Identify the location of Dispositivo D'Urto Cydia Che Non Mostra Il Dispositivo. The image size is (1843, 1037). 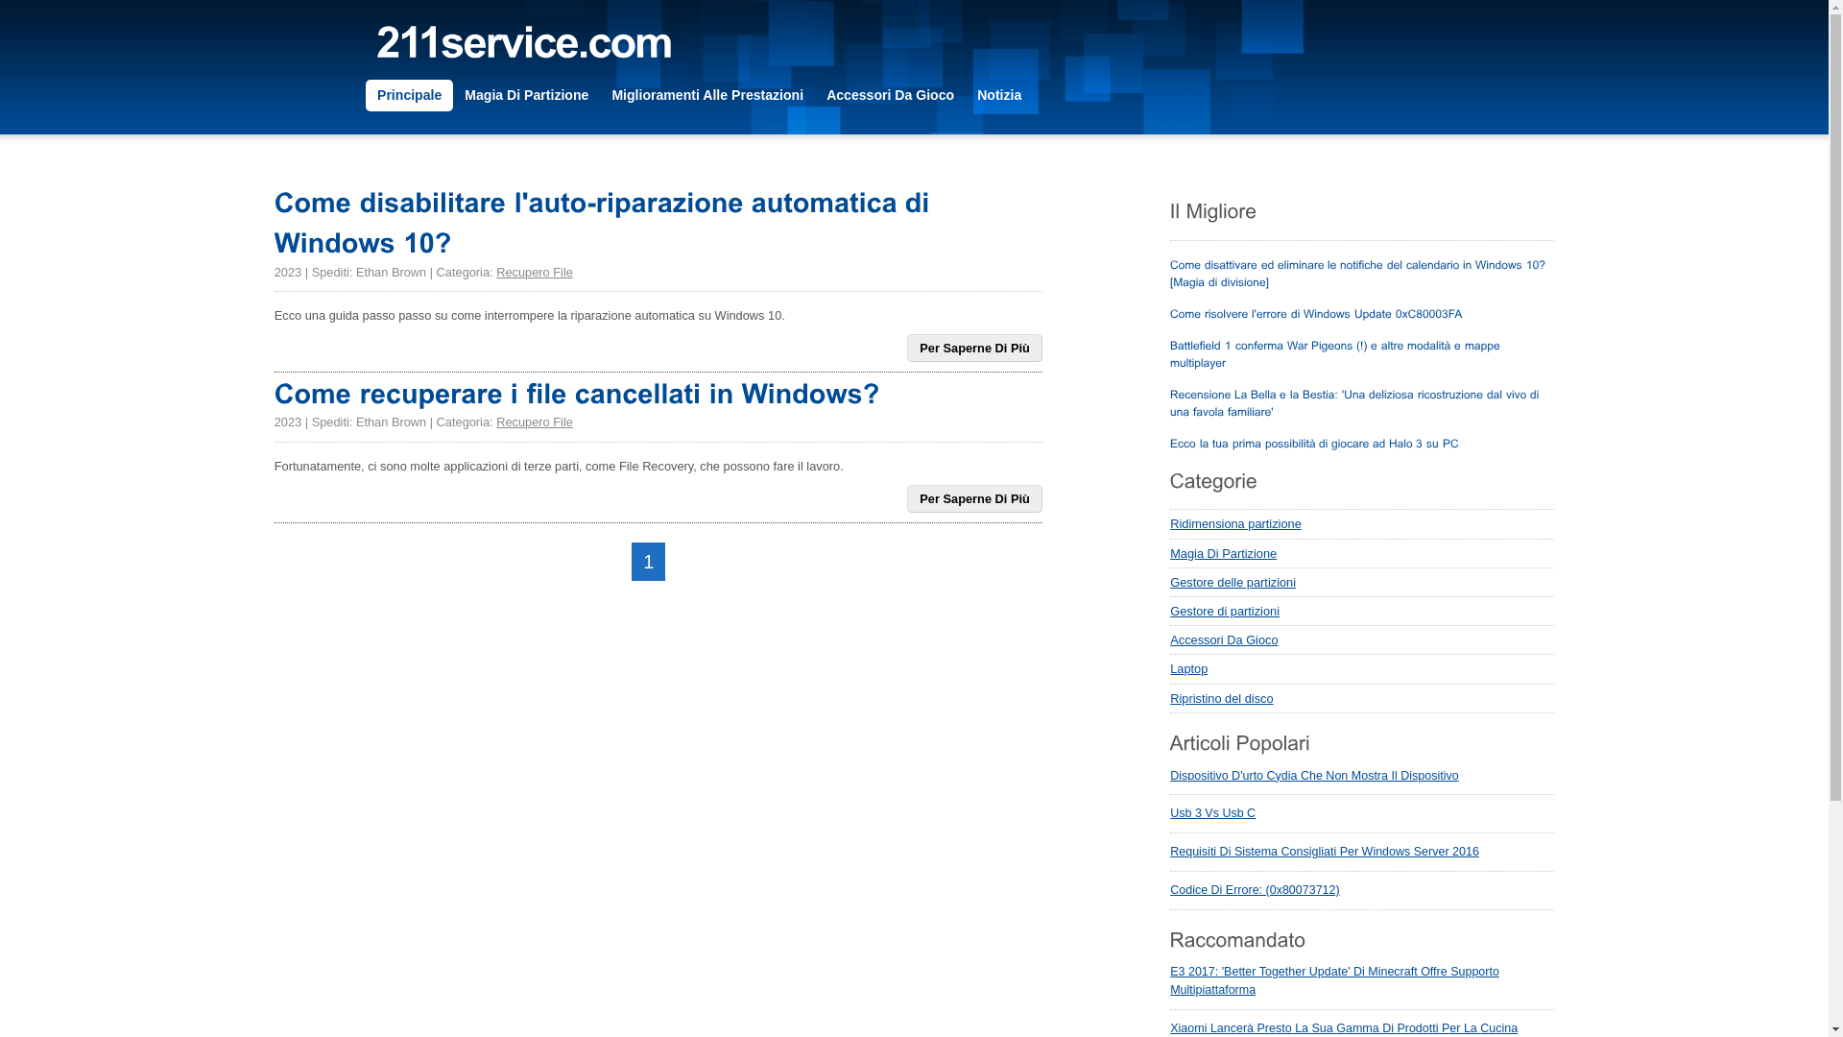
(1314, 776).